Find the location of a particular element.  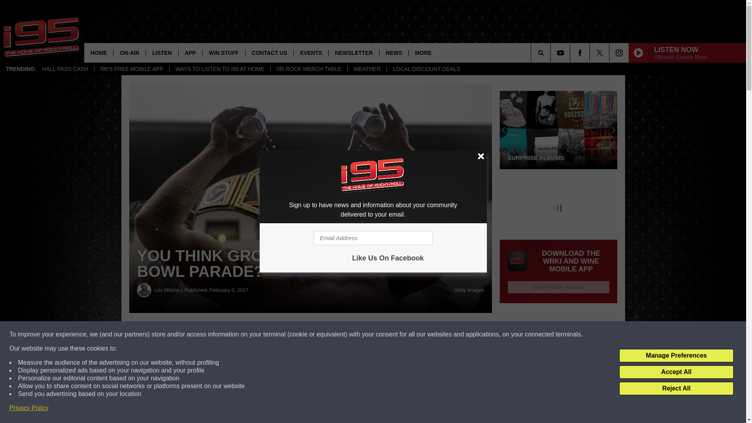

Email Address is located at coordinates (373, 238).